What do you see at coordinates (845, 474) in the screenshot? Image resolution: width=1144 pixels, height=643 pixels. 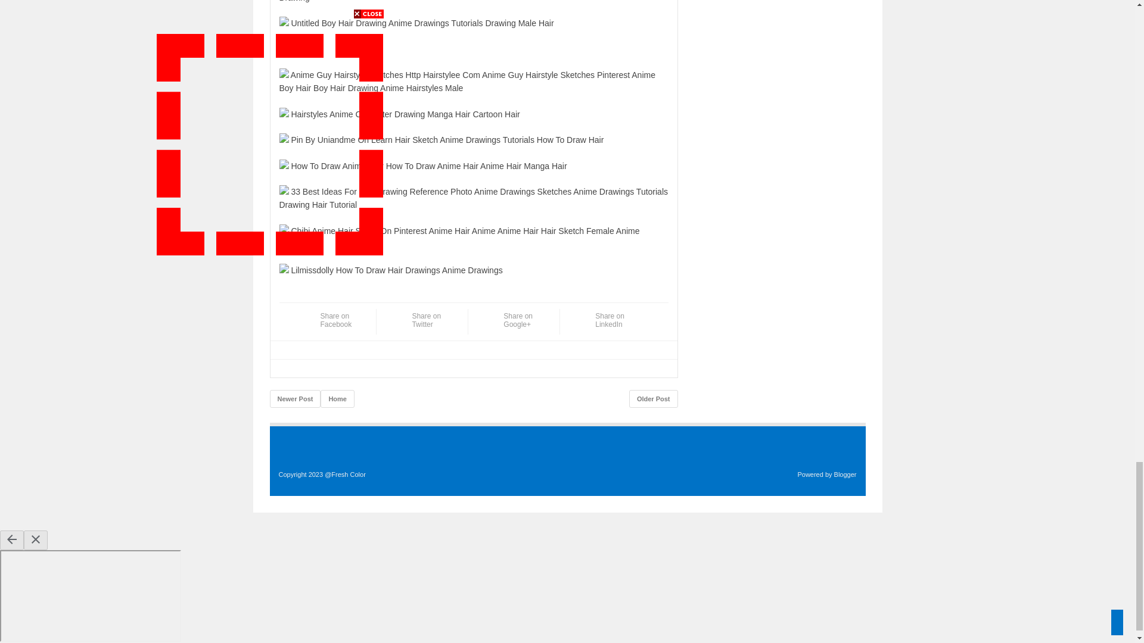 I see `Blogger` at bounding box center [845, 474].